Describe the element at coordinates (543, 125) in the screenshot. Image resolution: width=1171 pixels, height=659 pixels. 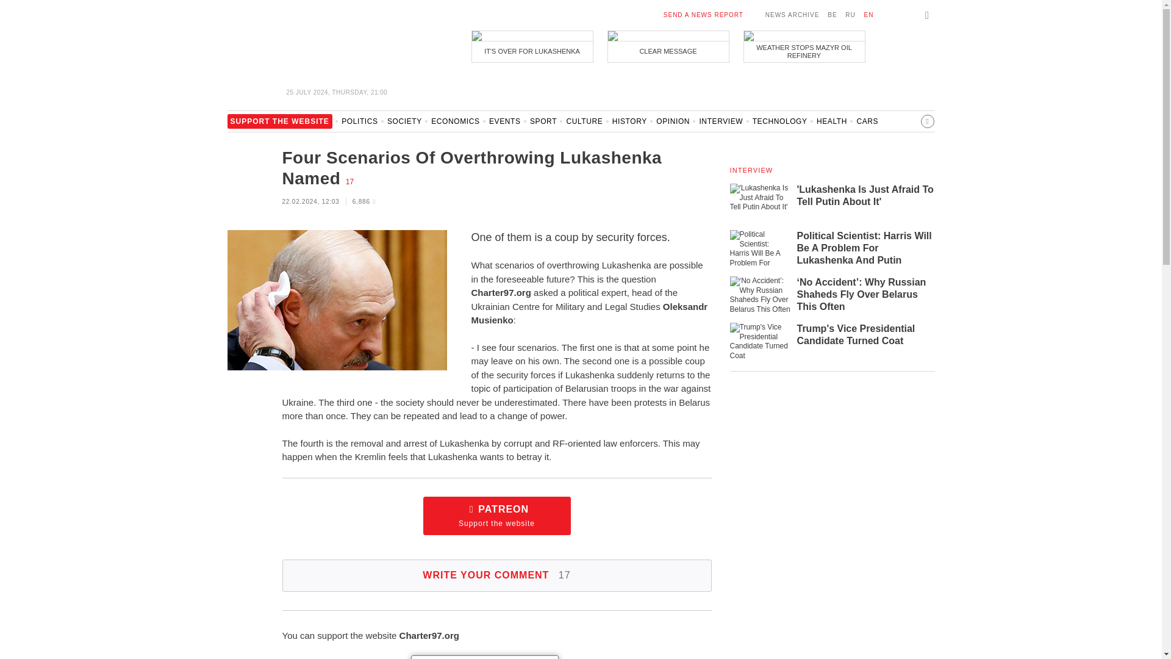
I see `SPORT` at that location.